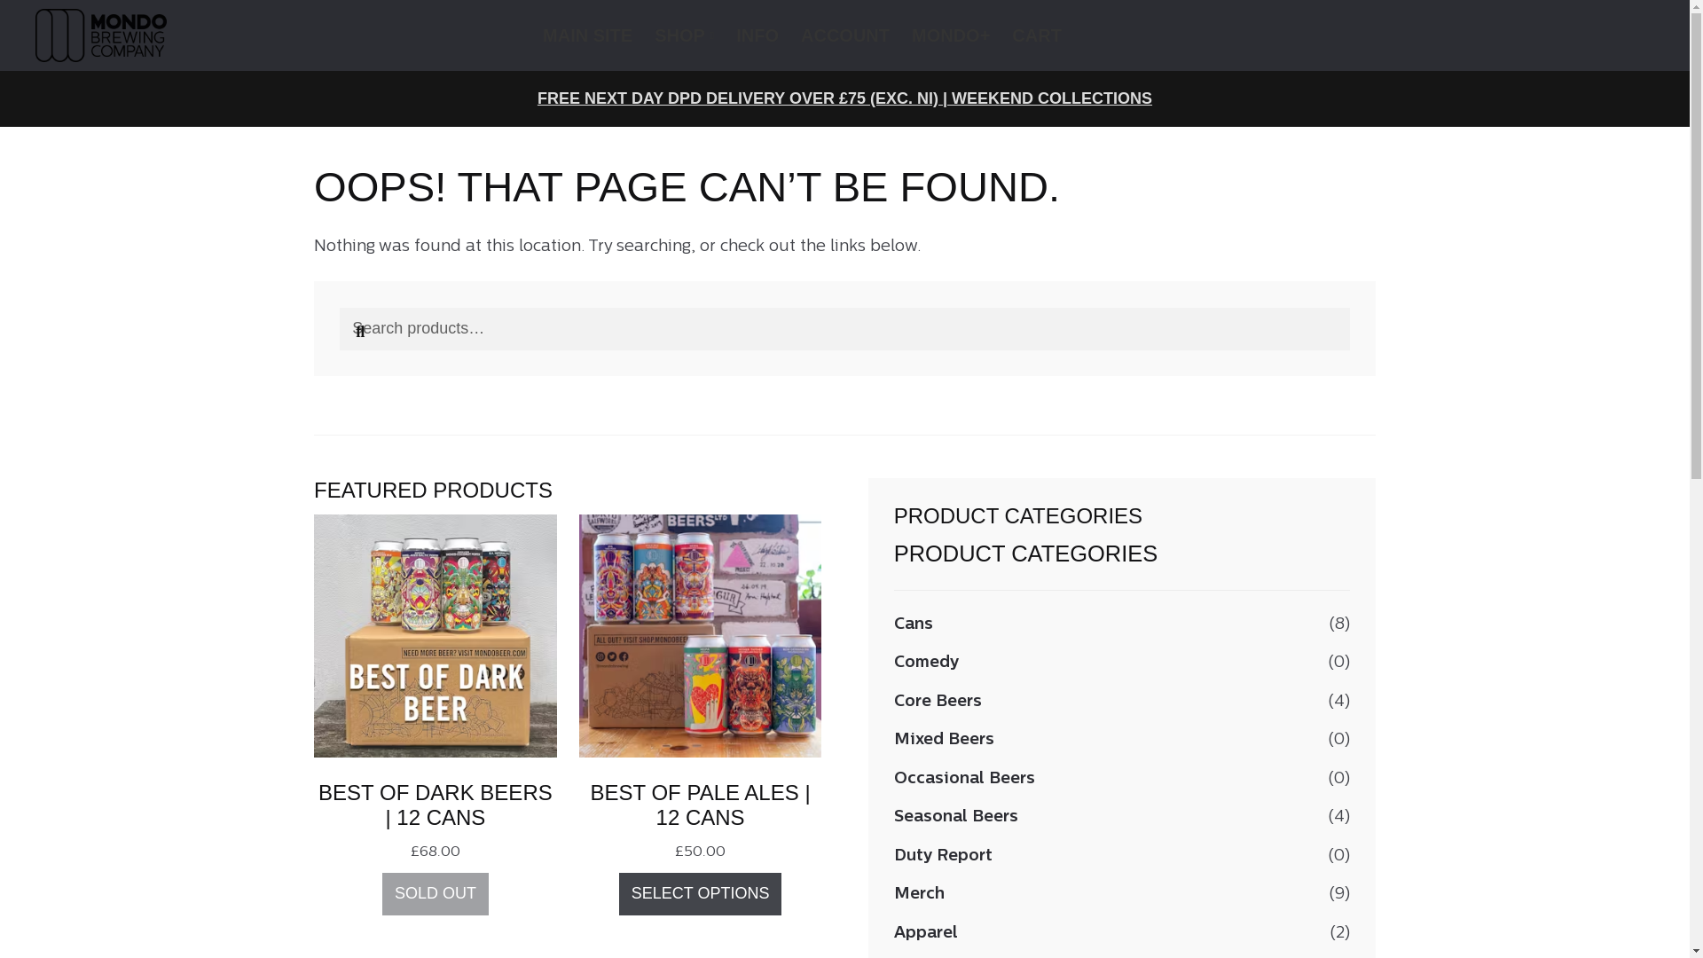  I want to click on Core Beers, so click(938, 702).